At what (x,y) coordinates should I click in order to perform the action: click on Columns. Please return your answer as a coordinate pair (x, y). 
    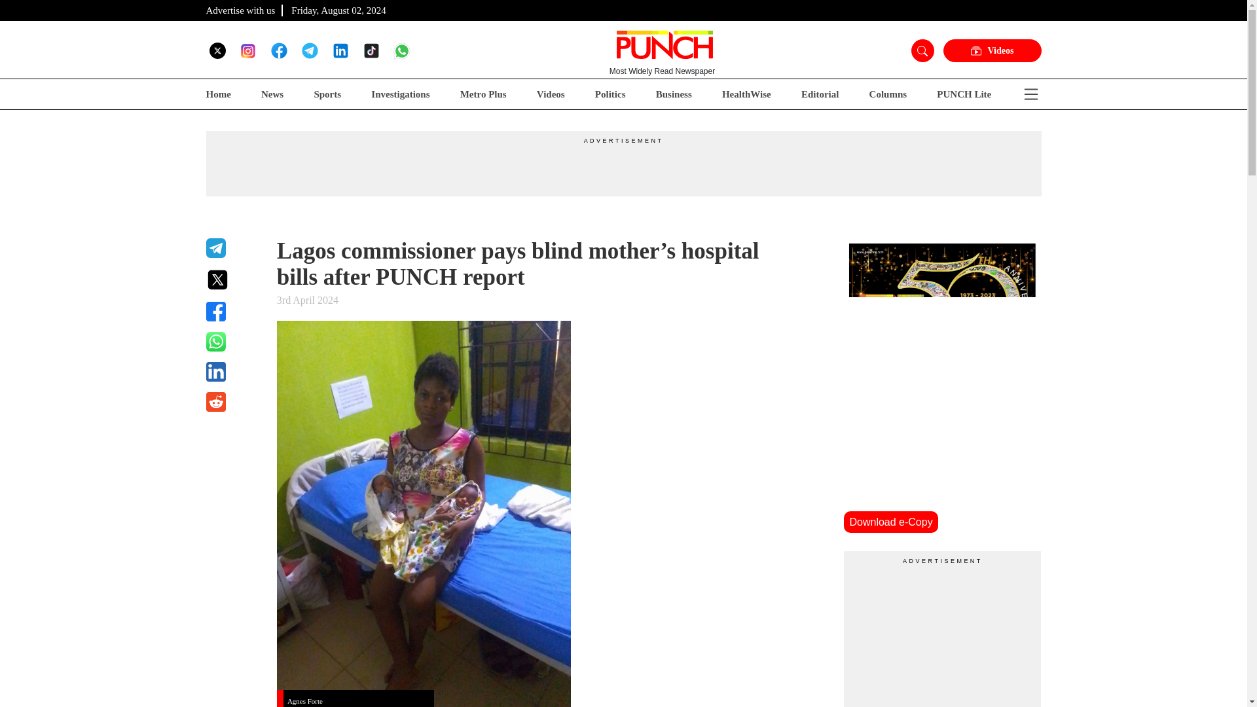
    Looking at the image, I should click on (888, 94).